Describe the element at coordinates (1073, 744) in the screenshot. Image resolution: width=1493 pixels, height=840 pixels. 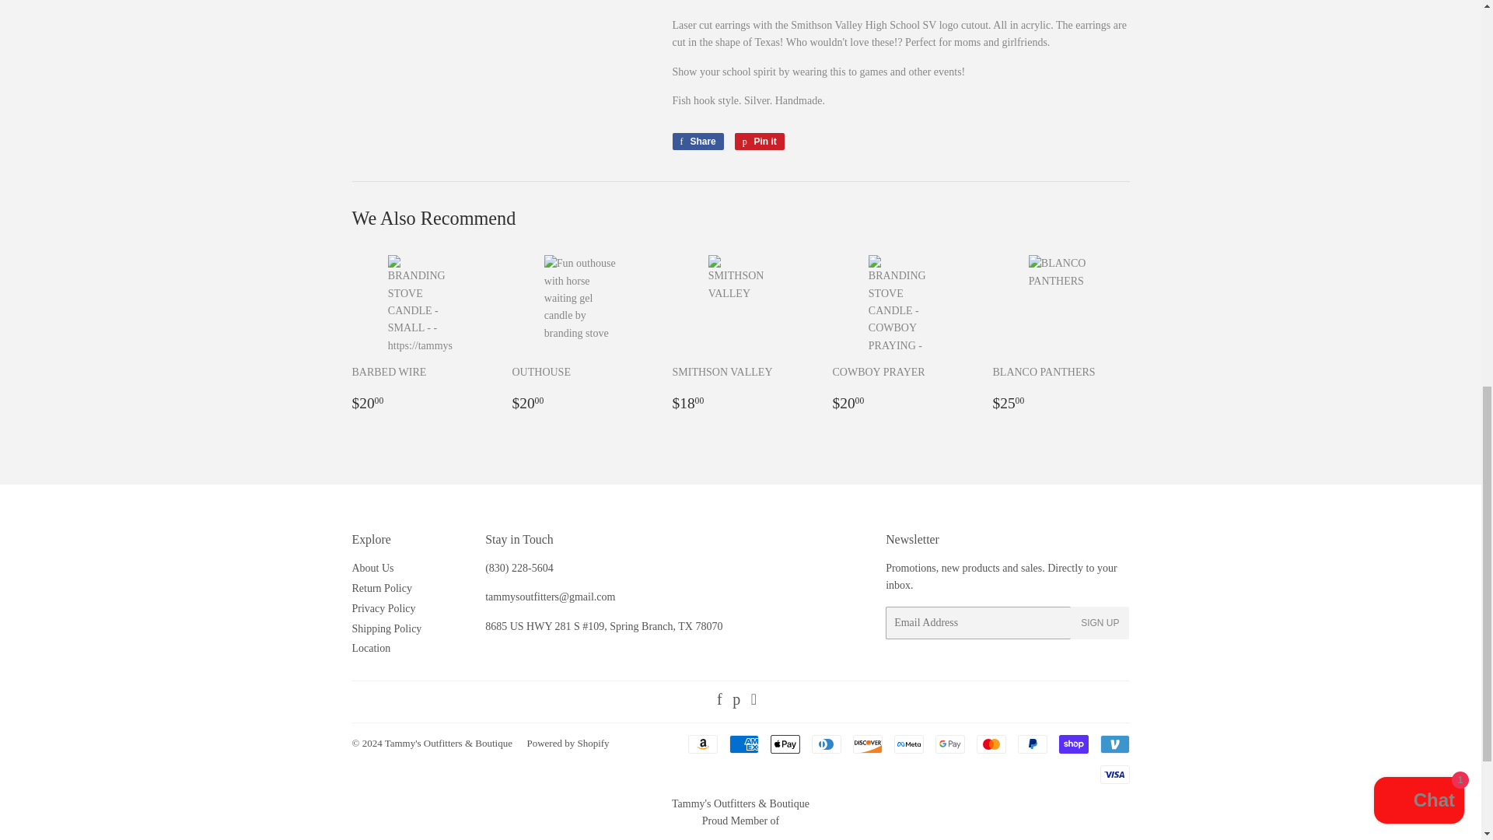
I see `Shop Pay` at that location.